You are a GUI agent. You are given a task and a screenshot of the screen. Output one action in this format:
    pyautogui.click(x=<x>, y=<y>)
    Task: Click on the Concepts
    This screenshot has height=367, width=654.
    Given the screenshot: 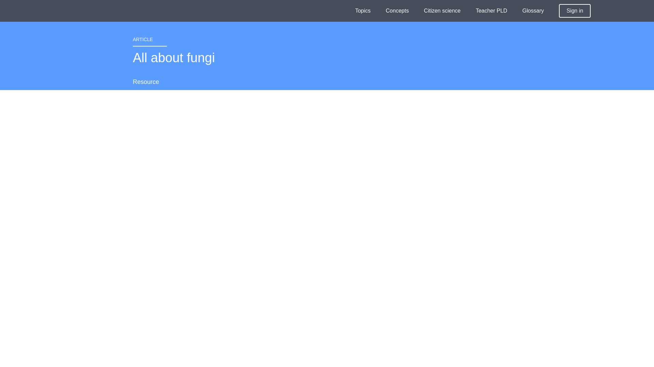 What is the action you would take?
    pyautogui.click(x=397, y=11)
    